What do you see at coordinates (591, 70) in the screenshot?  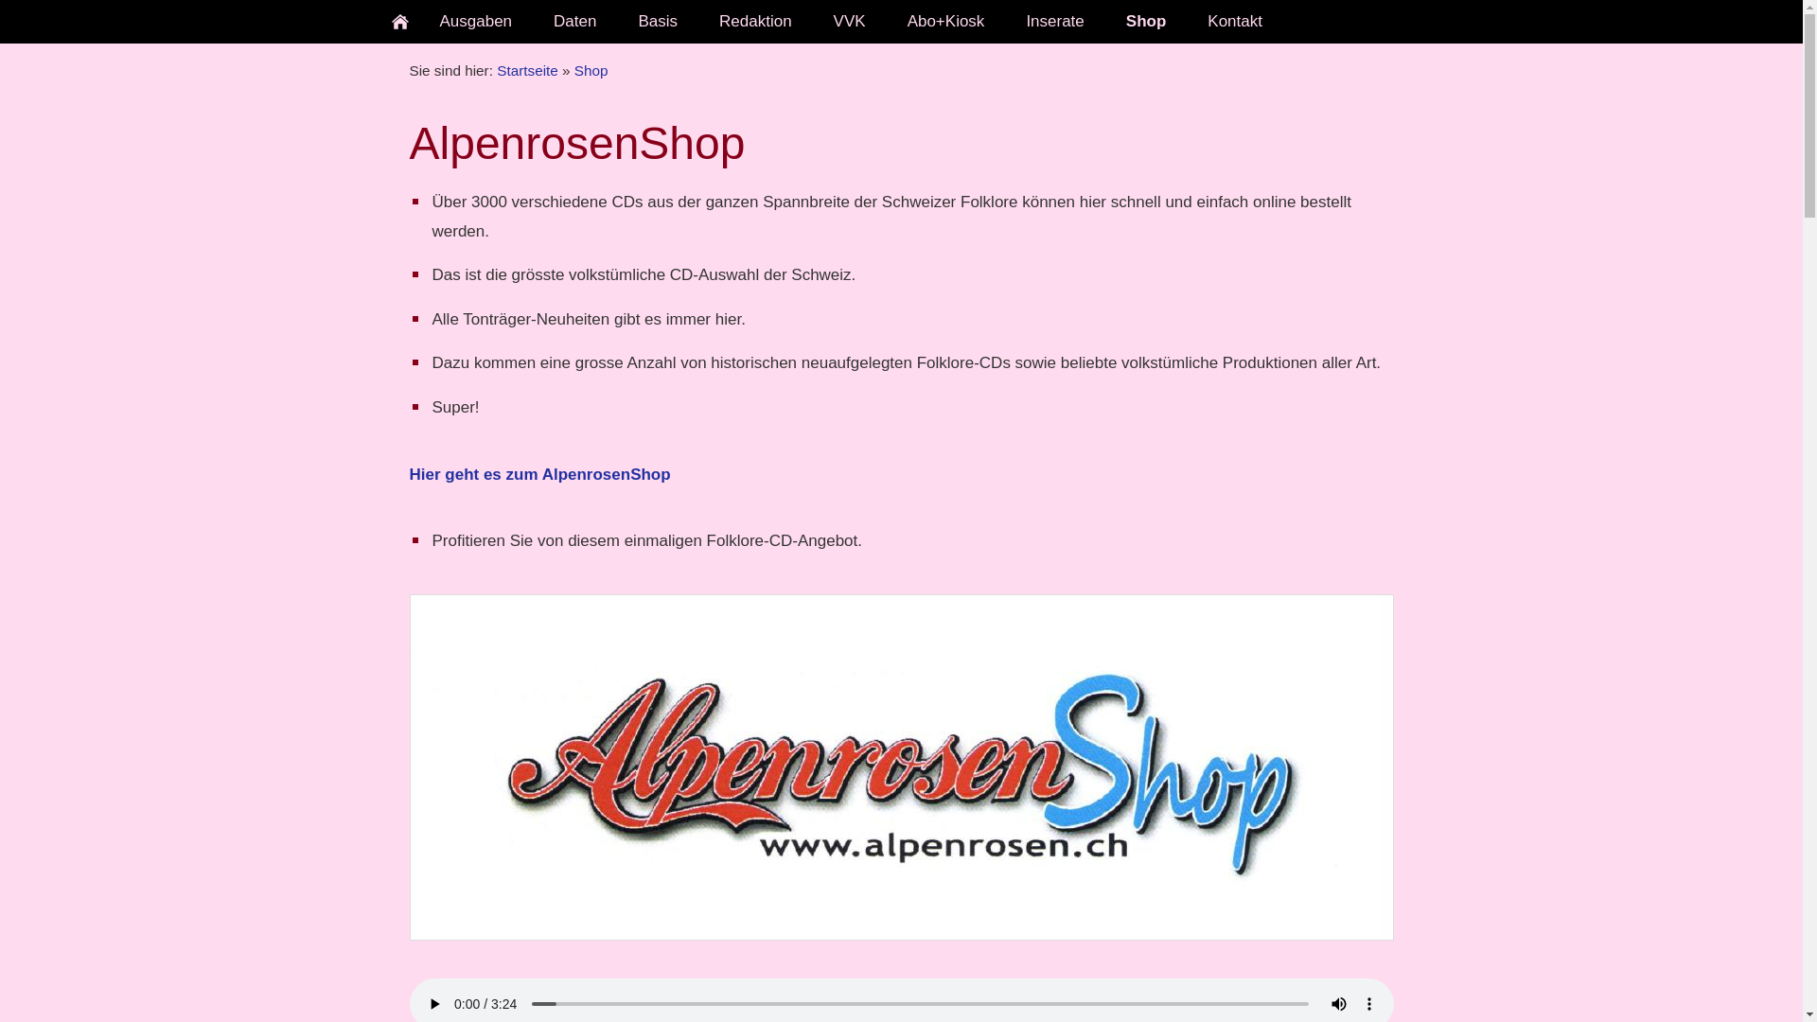 I see `Shop` at bounding box center [591, 70].